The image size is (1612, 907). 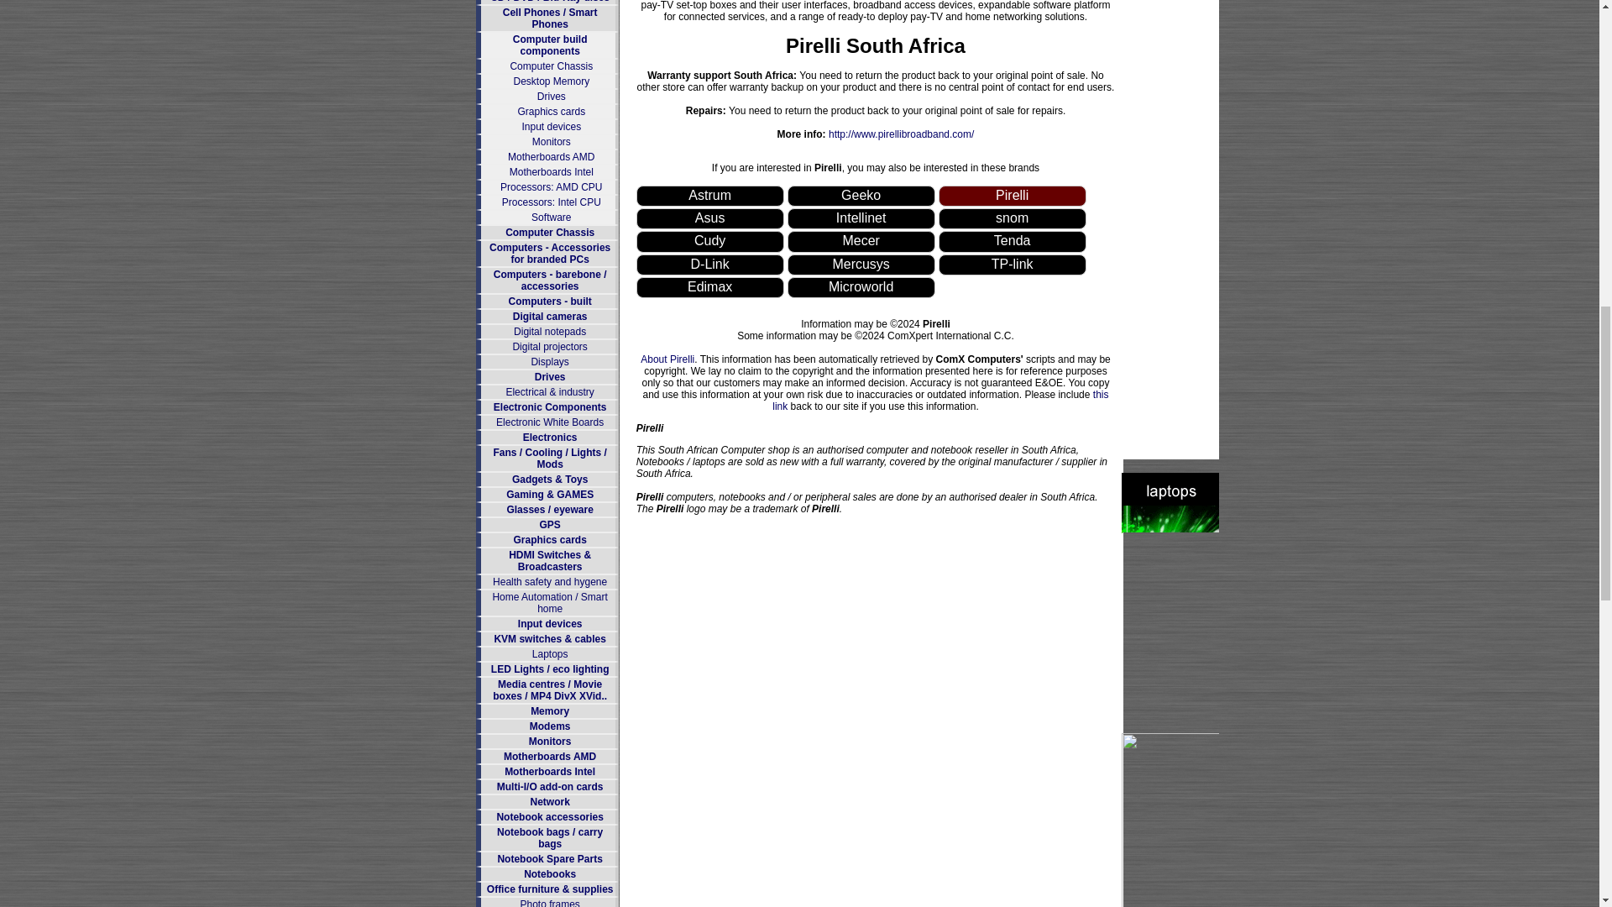 I want to click on Health safety and hygene, so click(x=550, y=581).